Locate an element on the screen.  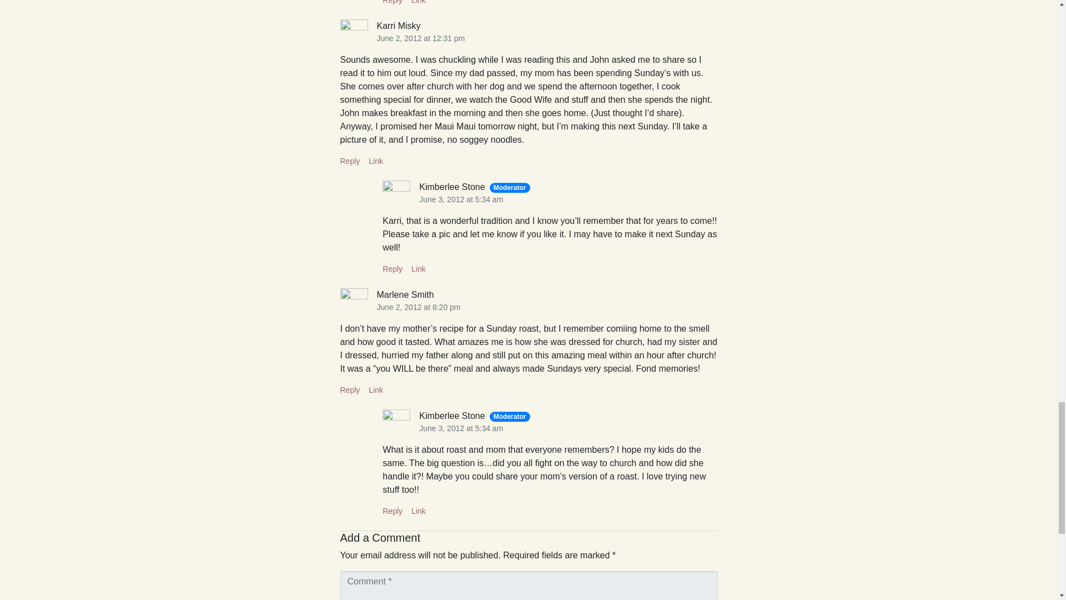
Link is located at coordinates (375, 161).